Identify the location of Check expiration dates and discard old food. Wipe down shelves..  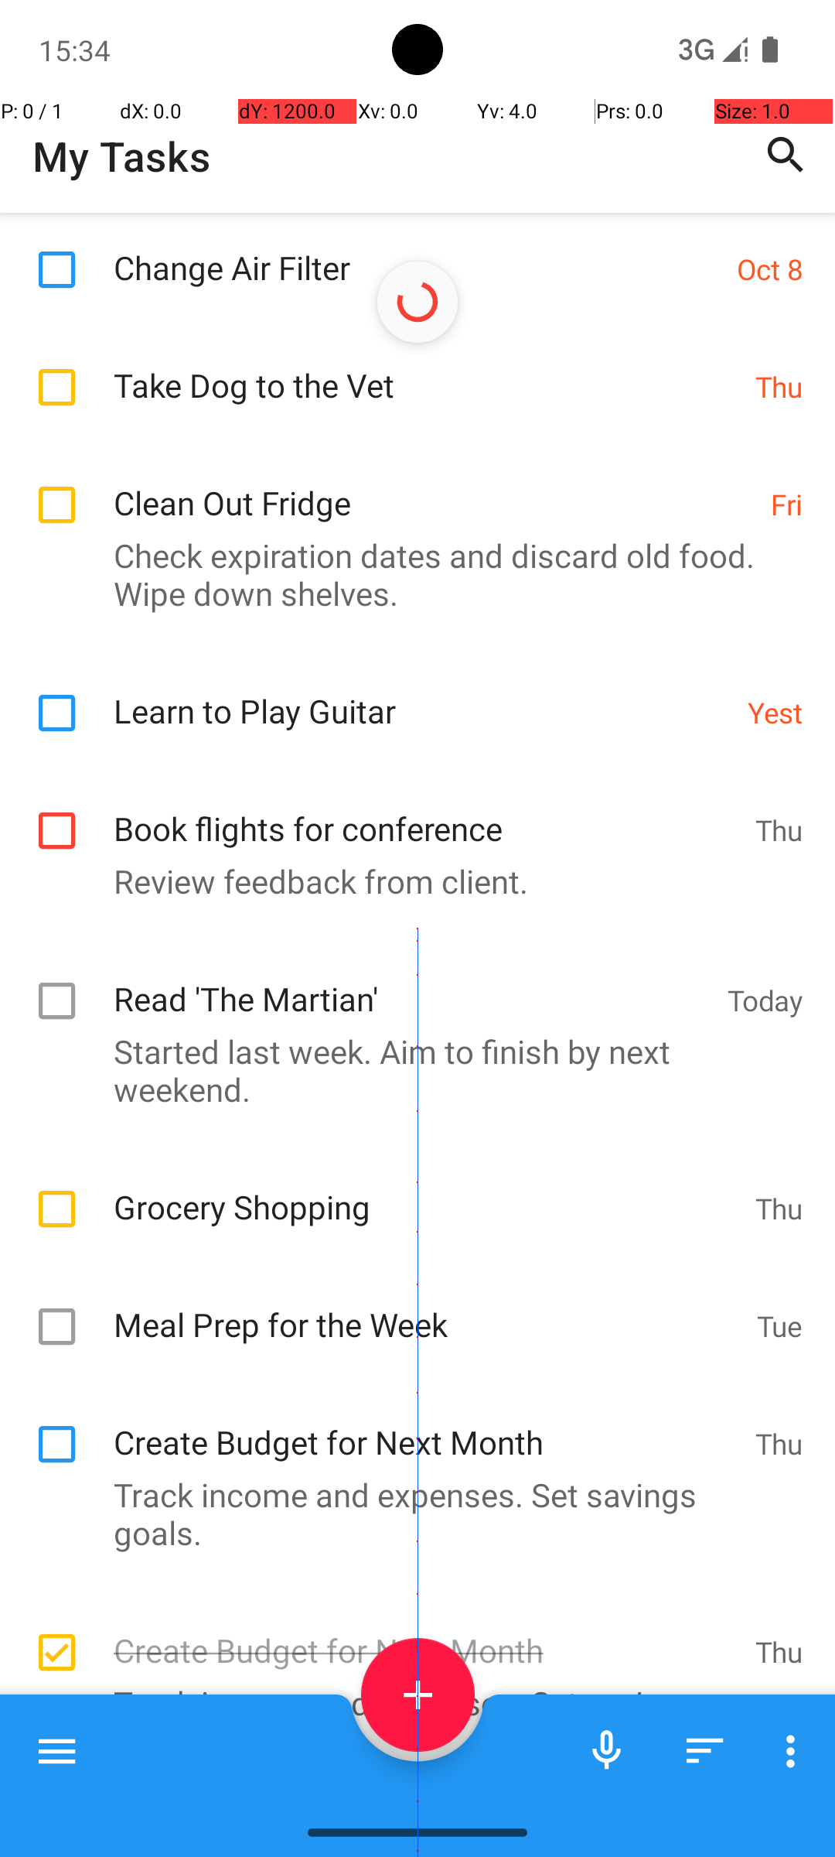
(410, 574).